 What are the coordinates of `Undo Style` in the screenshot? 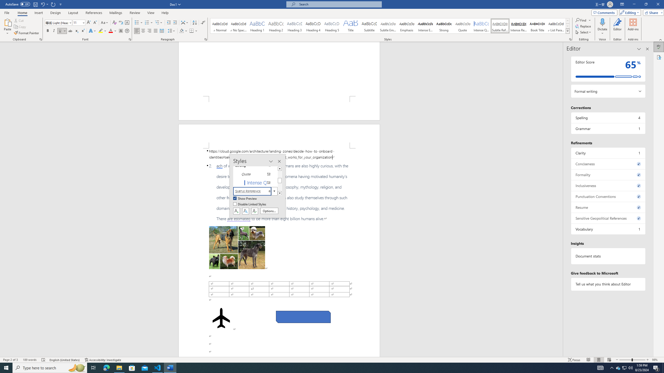 It's located at (44, 4).